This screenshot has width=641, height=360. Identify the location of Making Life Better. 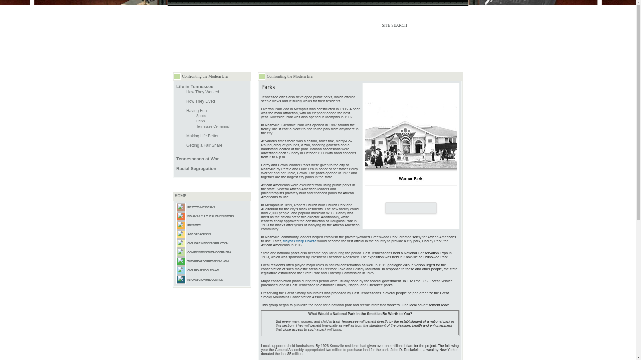
(202, 136).